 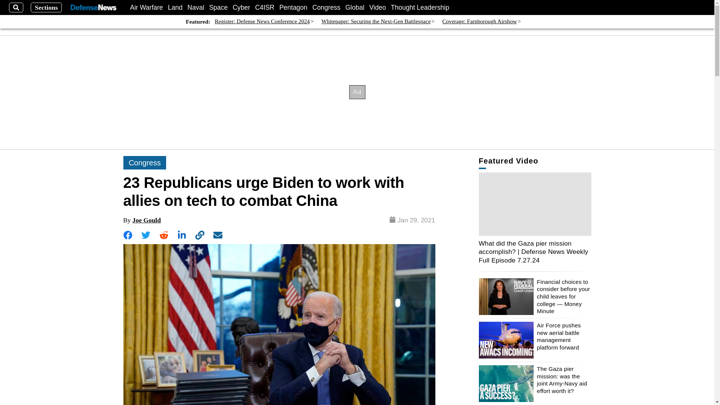 I want to click on Land, so click(x=175, y=7).